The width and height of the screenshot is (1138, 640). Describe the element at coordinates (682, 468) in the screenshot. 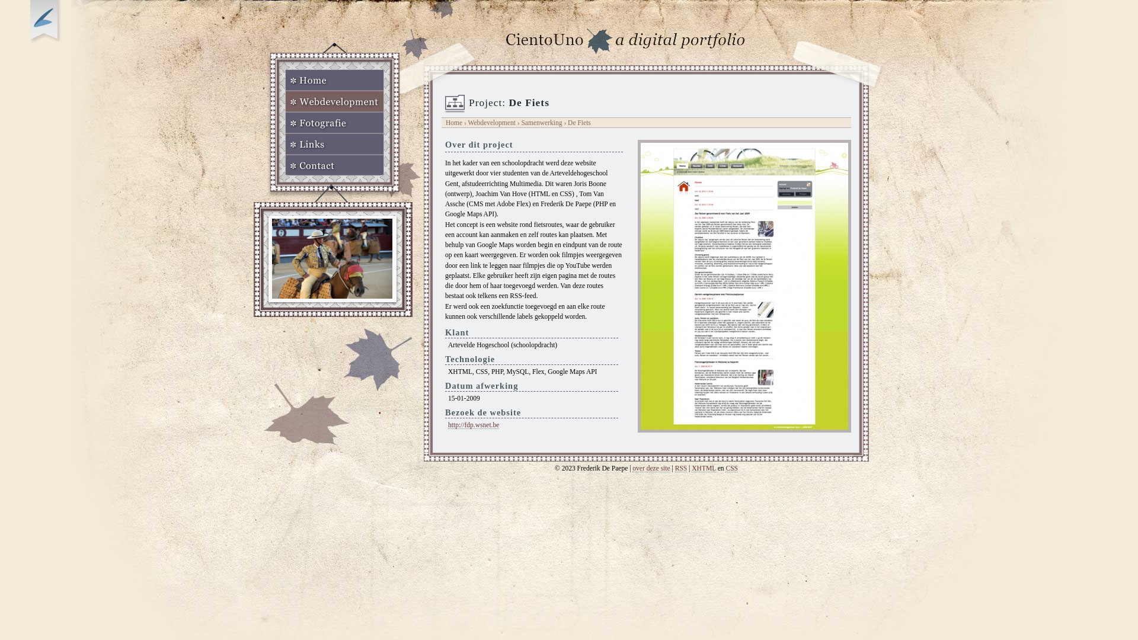

I see `RSS` at that location.